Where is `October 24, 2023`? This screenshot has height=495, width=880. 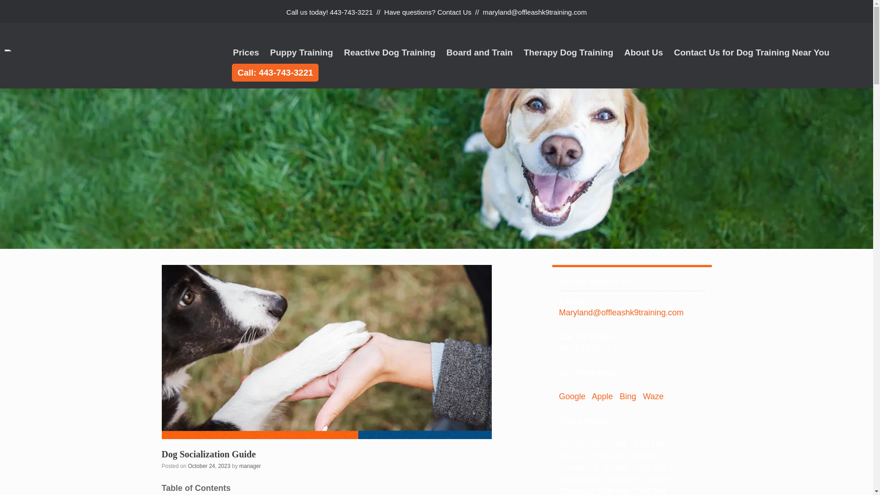
October 24, 2023 is located at coordinates (209, 466).